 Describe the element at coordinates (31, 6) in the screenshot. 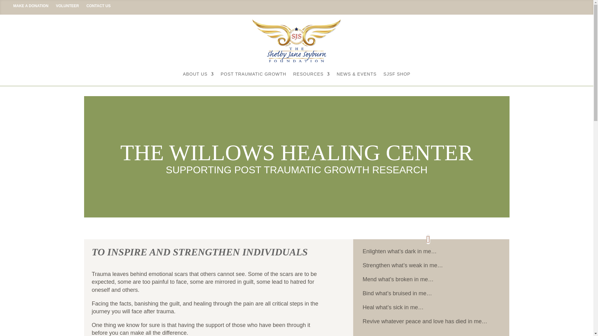

I see `MAKE A DONATION` at that location.